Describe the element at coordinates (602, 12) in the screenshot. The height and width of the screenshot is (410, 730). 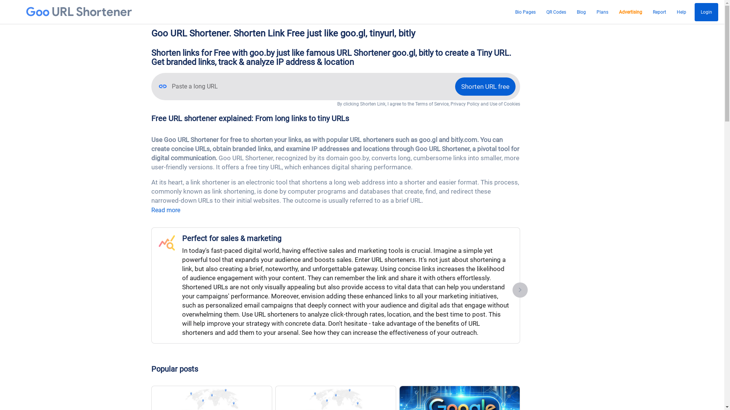
I see `Plans` at that location.